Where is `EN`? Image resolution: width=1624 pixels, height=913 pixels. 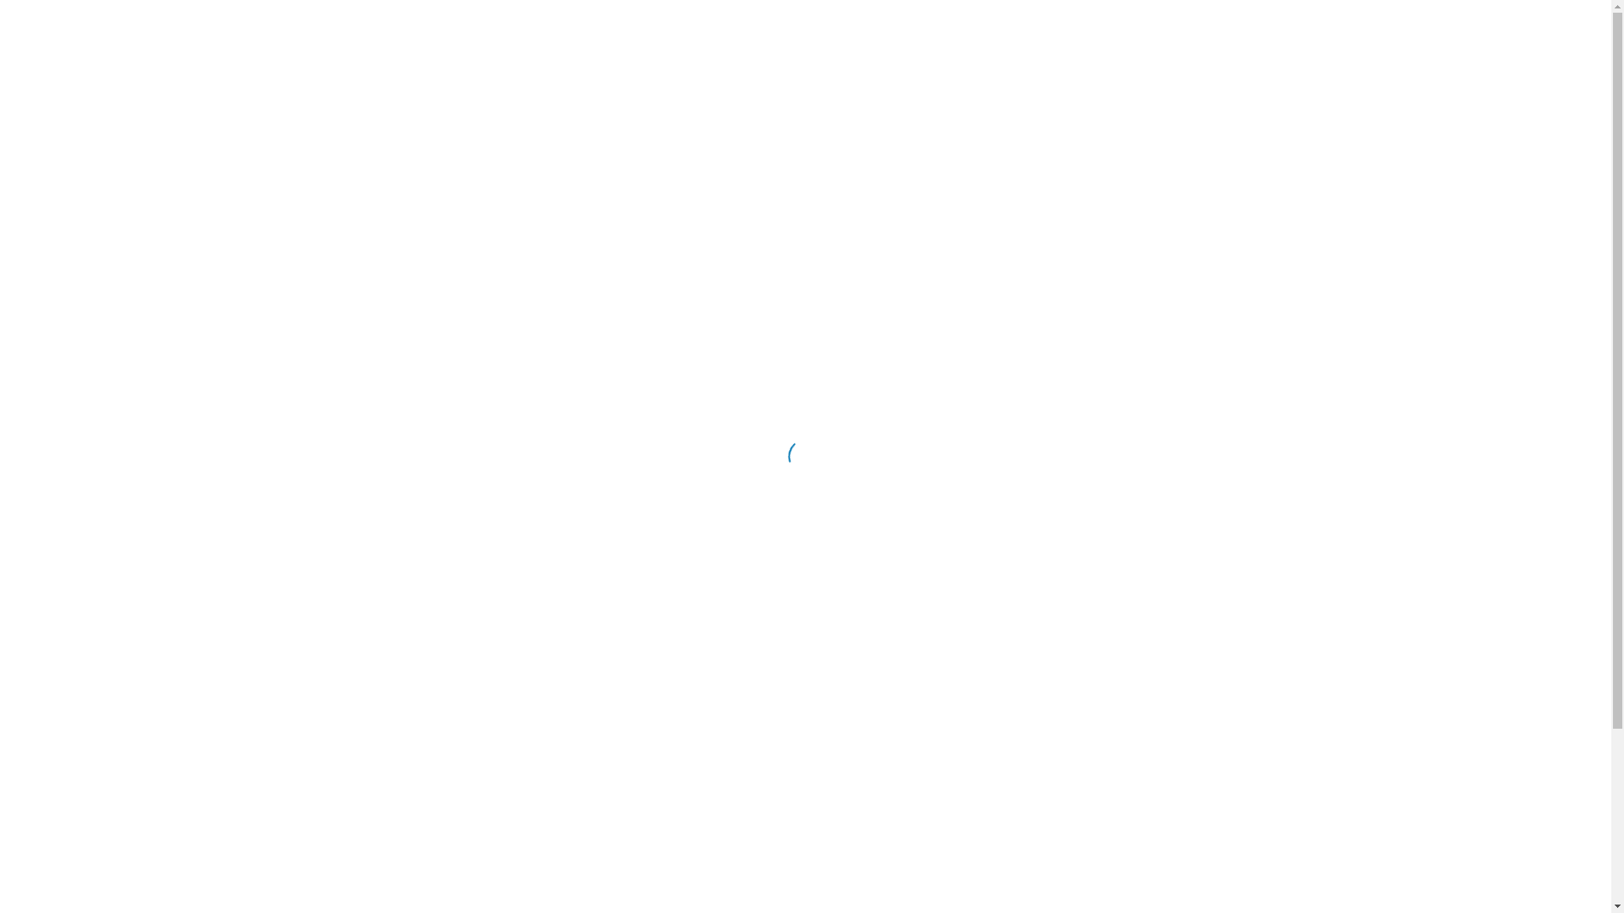 EN is located at coordinates (1588, 25).